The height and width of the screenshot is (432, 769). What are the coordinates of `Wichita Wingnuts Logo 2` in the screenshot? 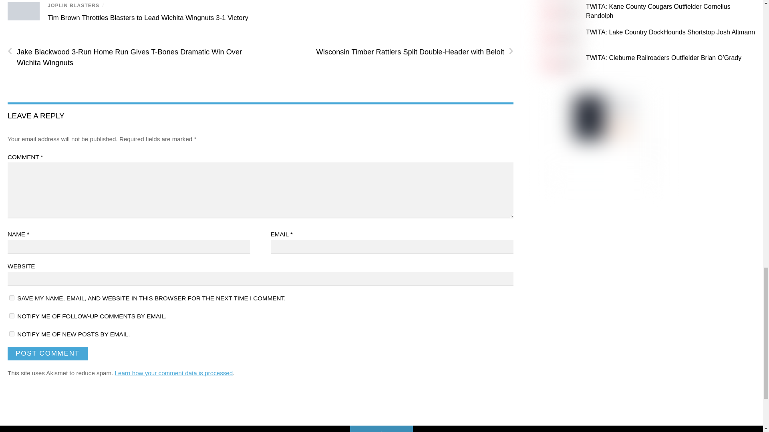 It's located at (24, 11).